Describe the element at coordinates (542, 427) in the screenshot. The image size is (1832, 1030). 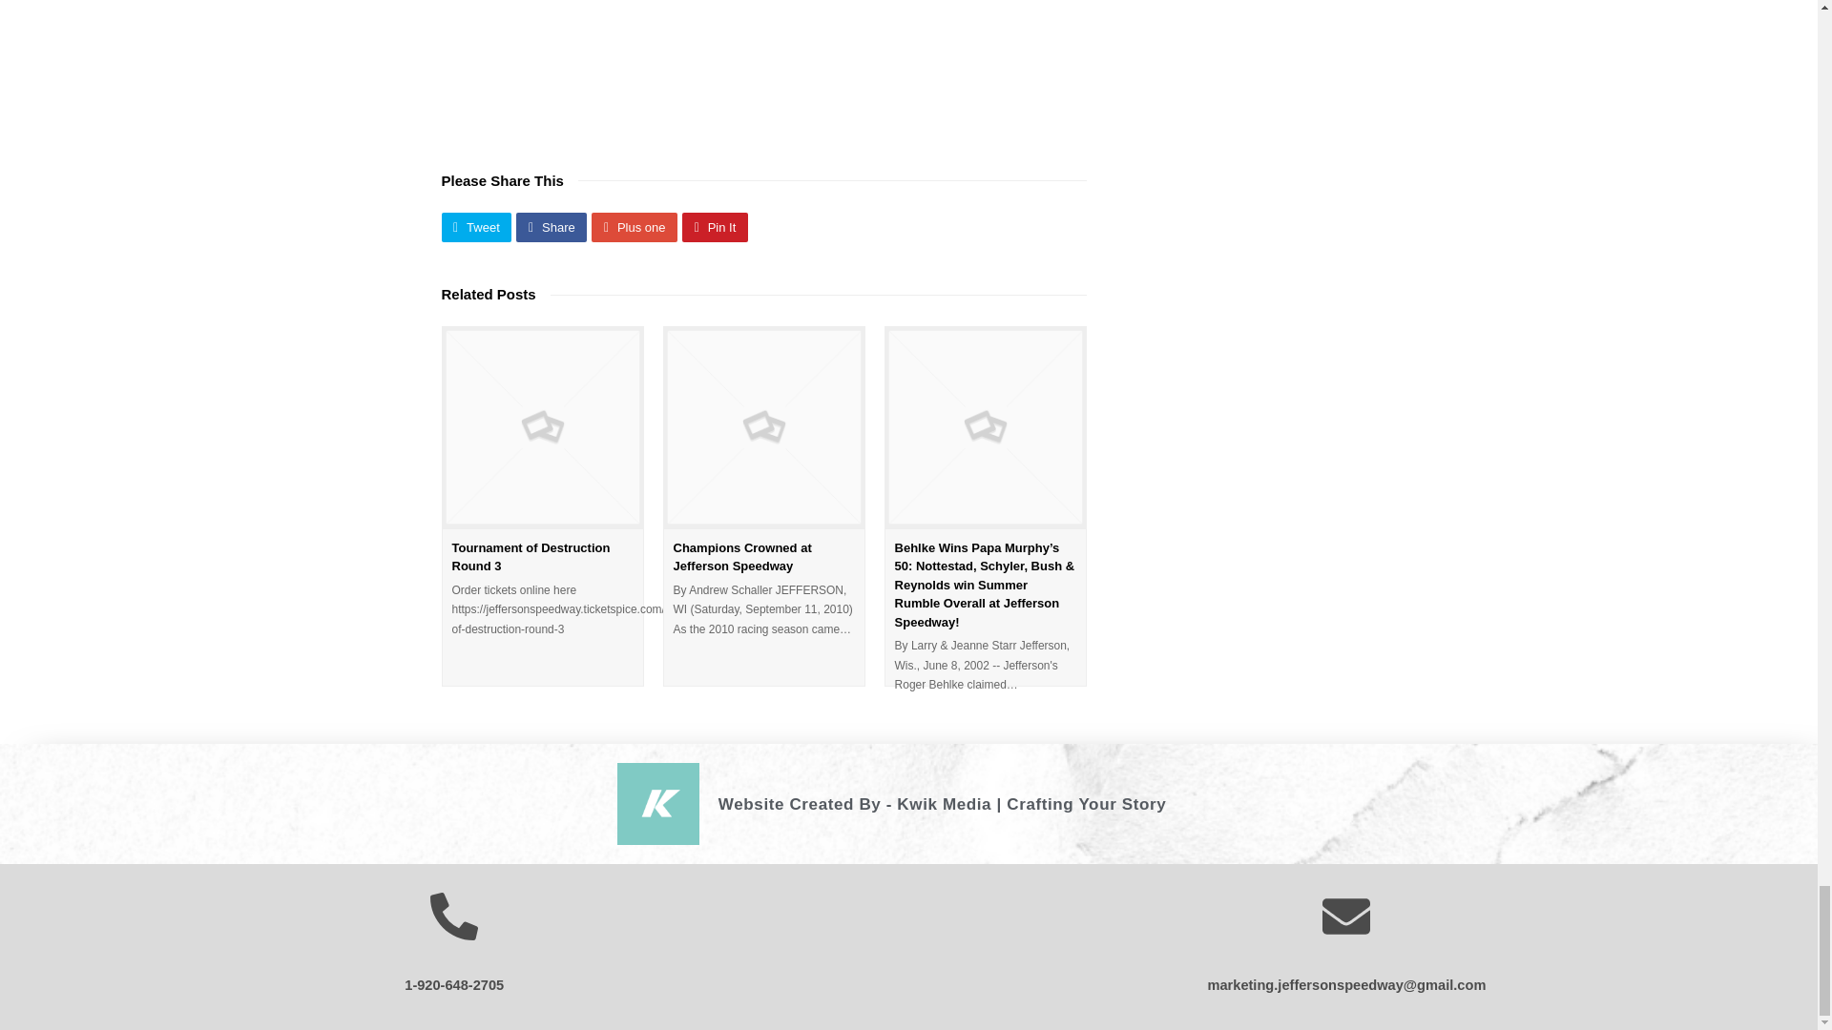
I see `Tournament of Destruction Round 3` at that location.